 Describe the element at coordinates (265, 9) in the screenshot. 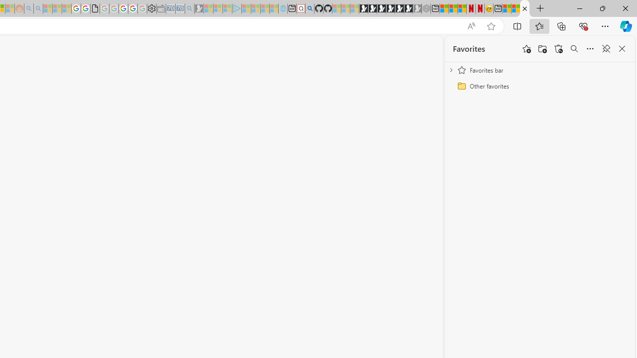

I see `Microsoft Start - Sleeping` at that location.